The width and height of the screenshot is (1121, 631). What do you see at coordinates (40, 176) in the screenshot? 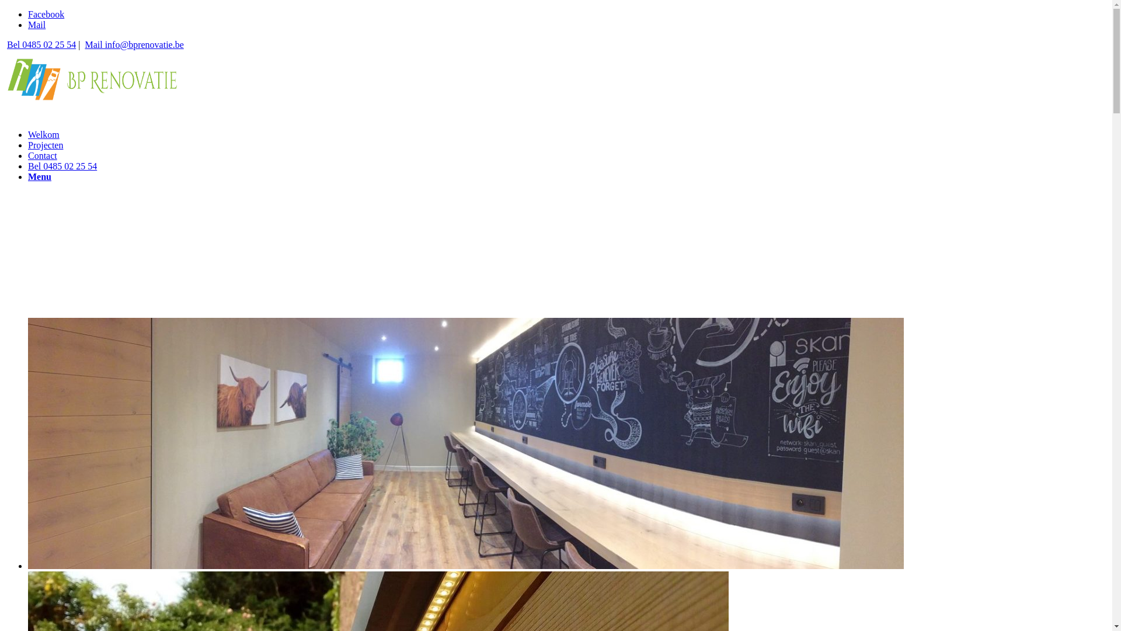
I see `Menu` at bounding box center [40, 176].